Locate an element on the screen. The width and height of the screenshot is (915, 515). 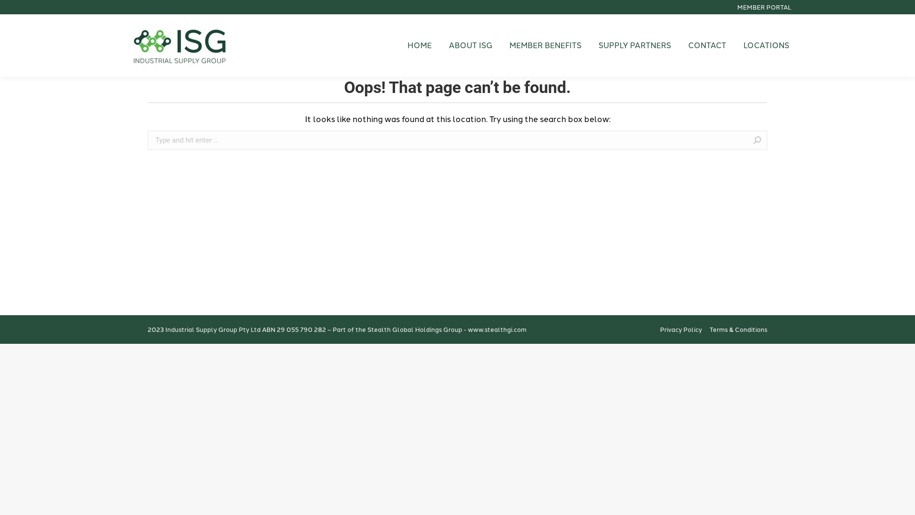
Terms & Conditions is located at coordinates (739, 329).